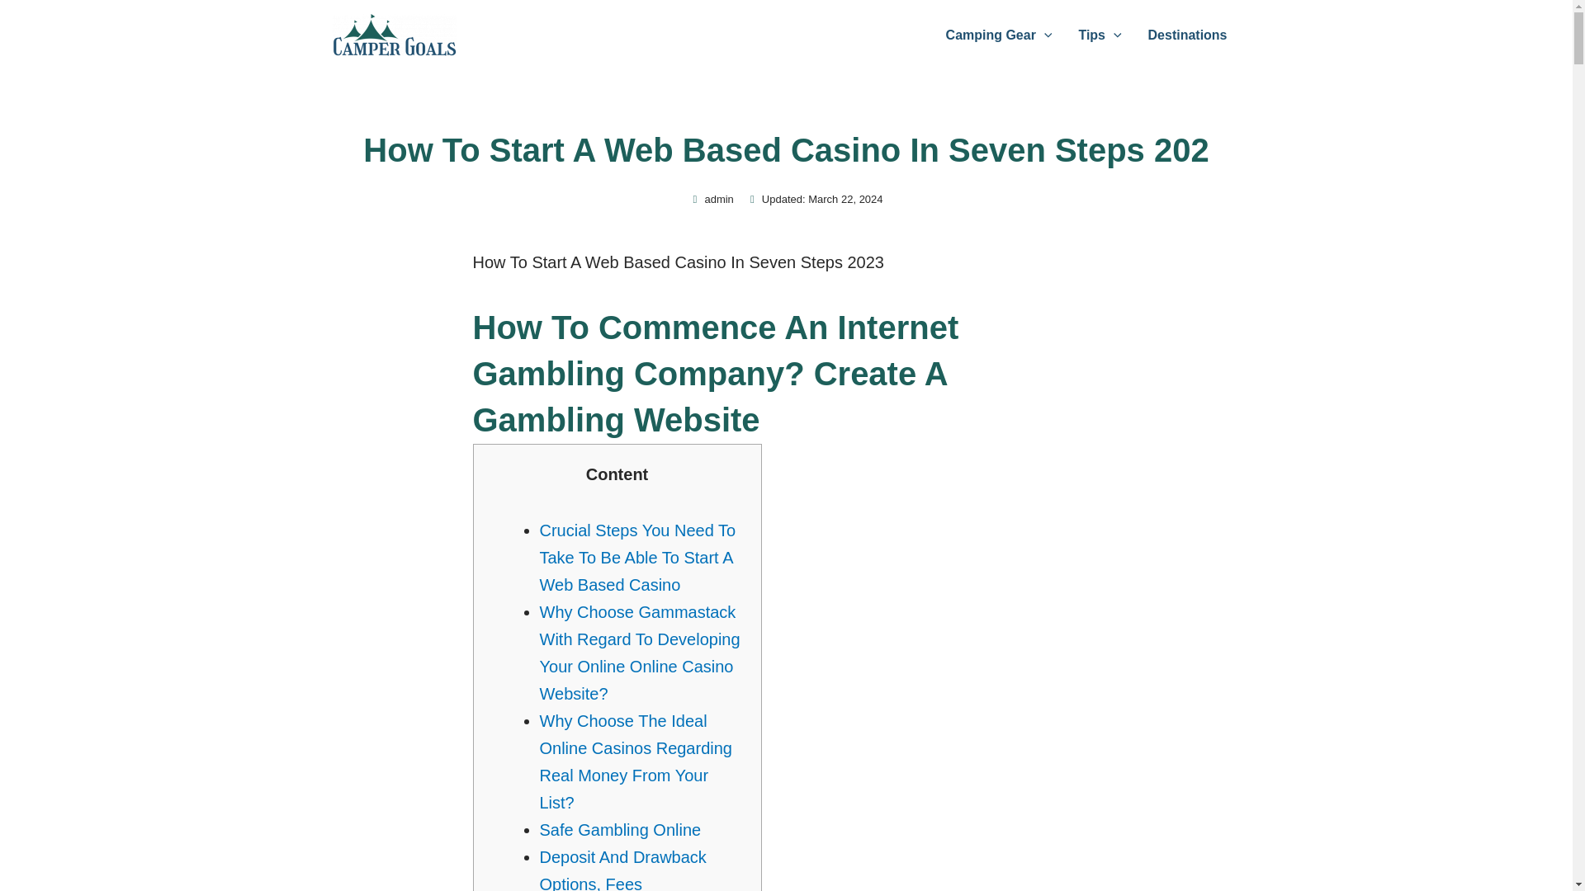 Image resolution: width=1585 pixels, height=891 pixels. I want to click on Tips, so click(1100, 35).